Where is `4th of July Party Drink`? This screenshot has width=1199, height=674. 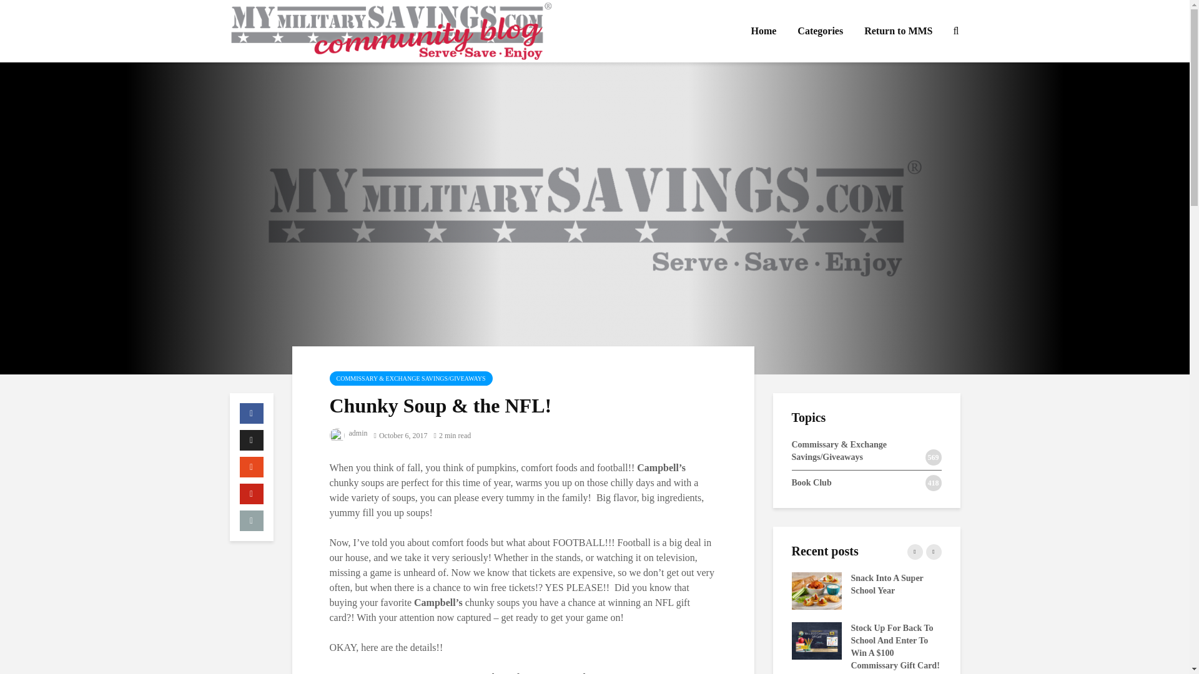 4th of July Party Drink is located at coordinates (666, 590).